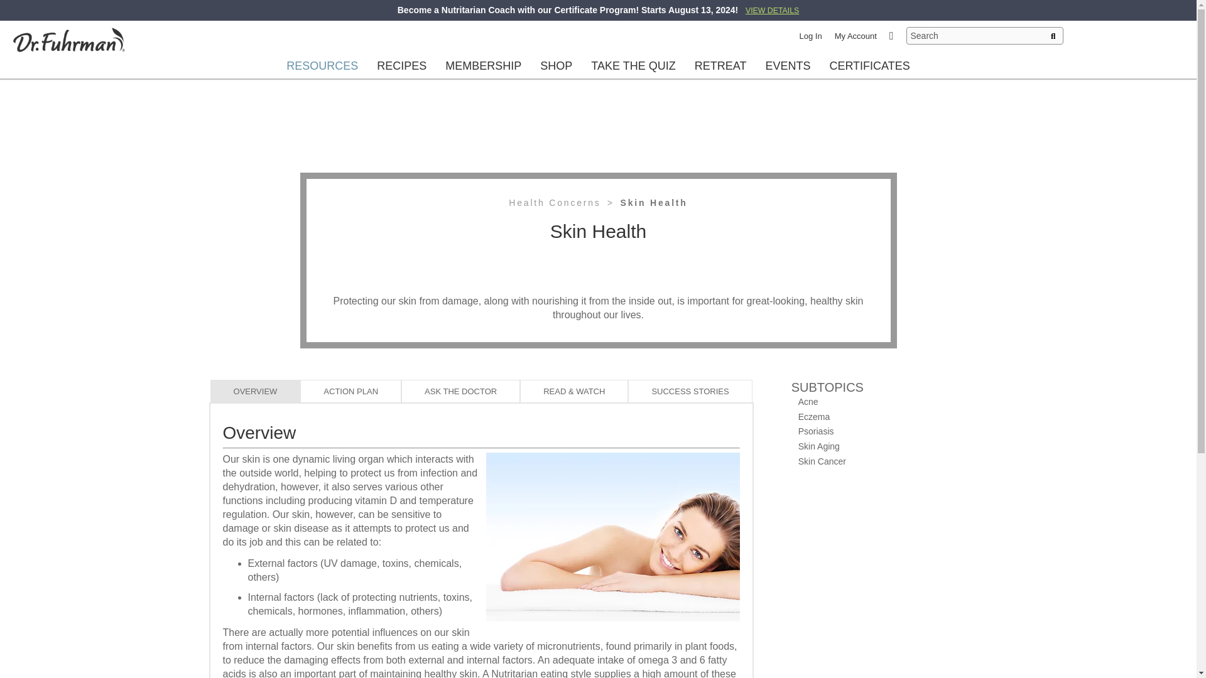 This screenshot has height=678, width=1206. I want to click on RETREAT, so click(720, 65).